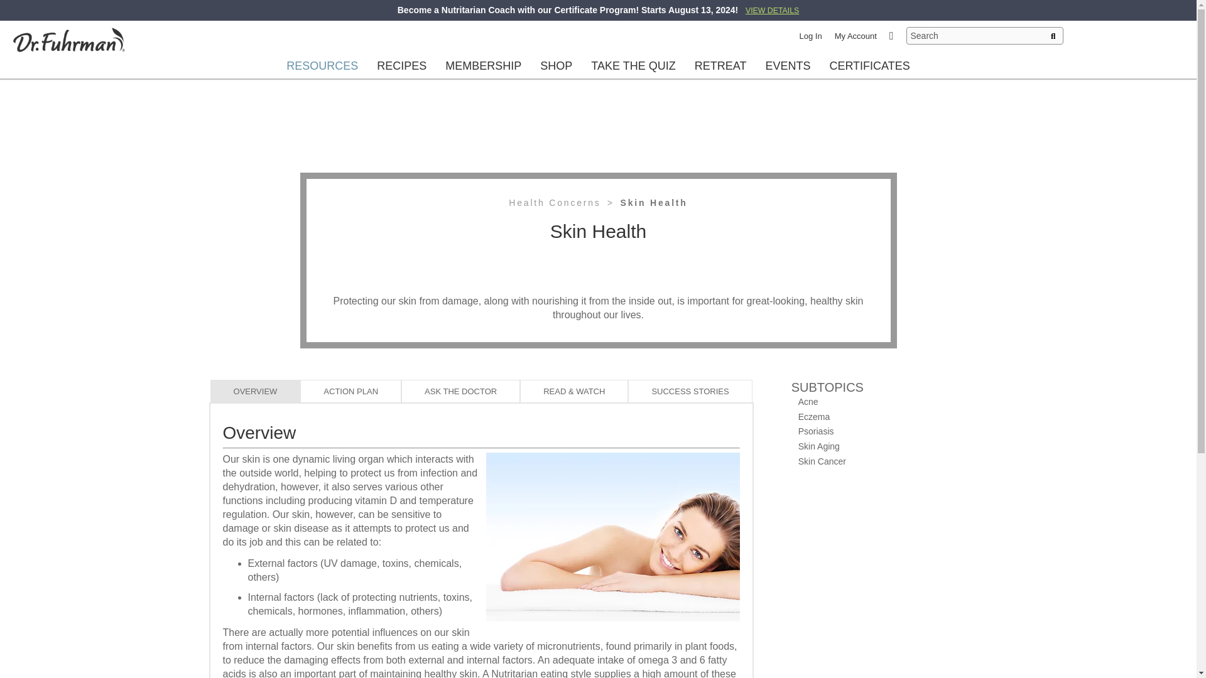 This screenshot has height=678, width=1206. I want to click on RETREAT, so click(720, 65).